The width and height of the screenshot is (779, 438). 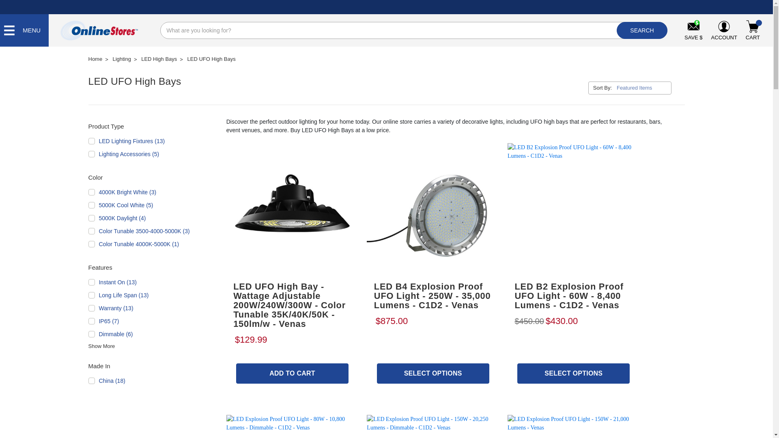 I want to click on Add to Cart, so click(x=292, y=374).